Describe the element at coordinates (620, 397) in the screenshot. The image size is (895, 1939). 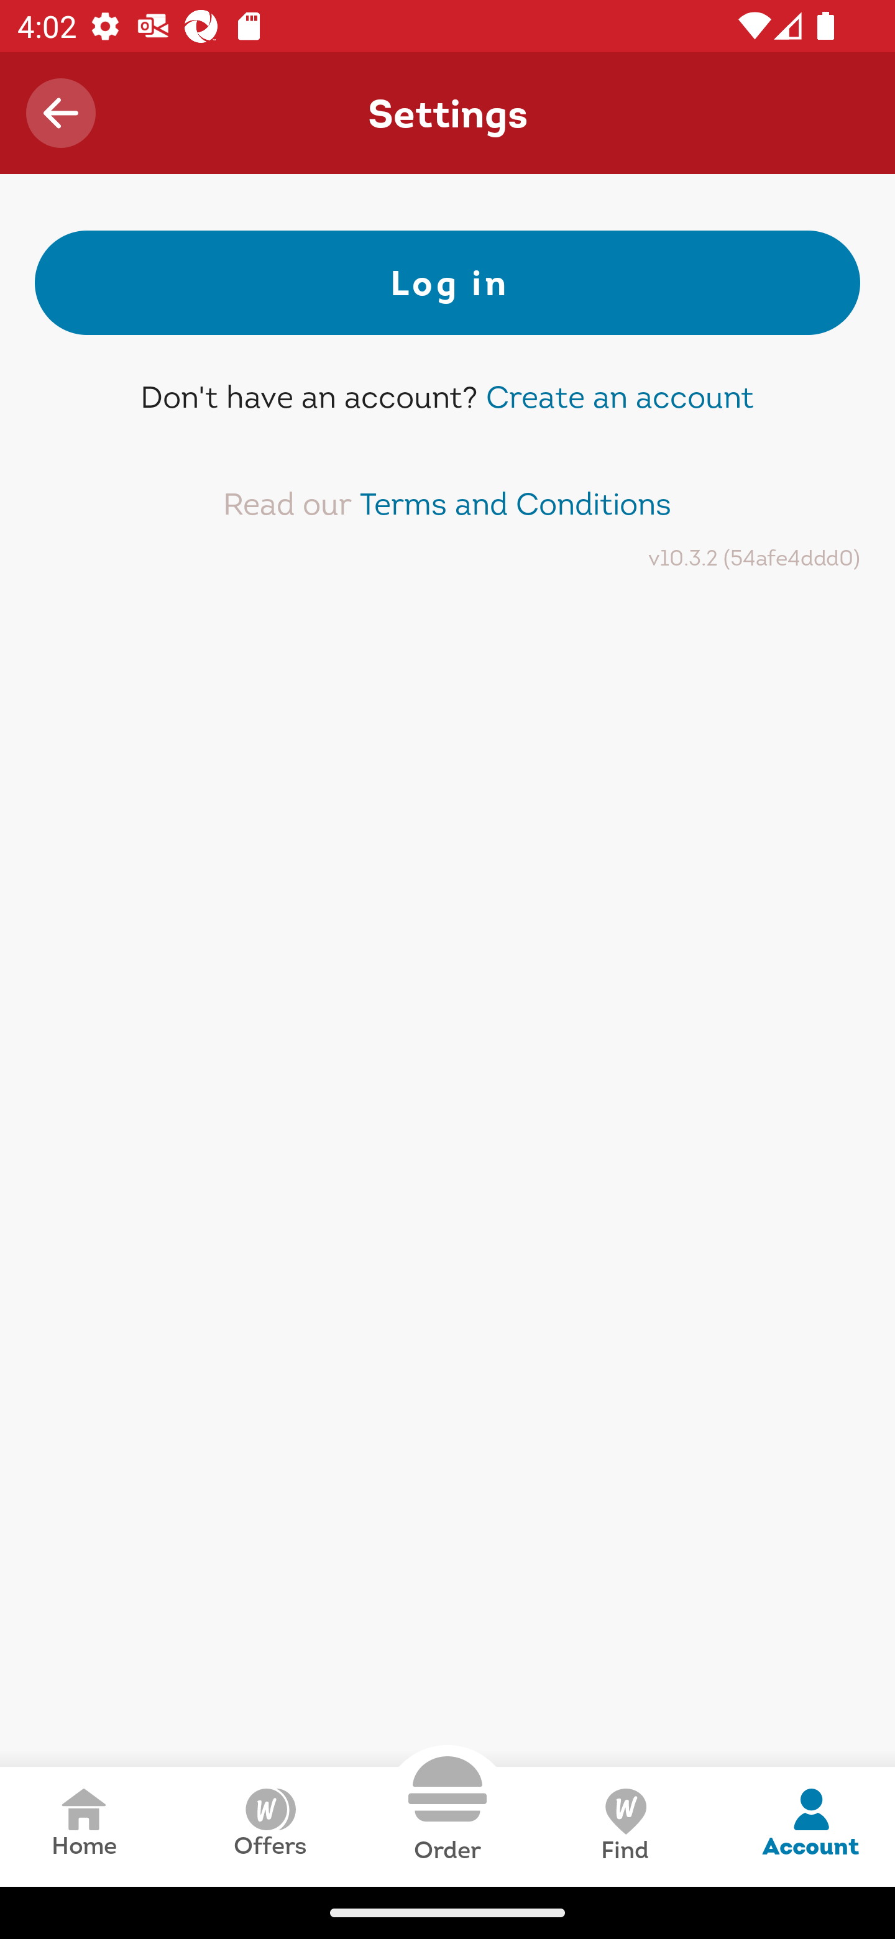
I see `Create an account` at that location.